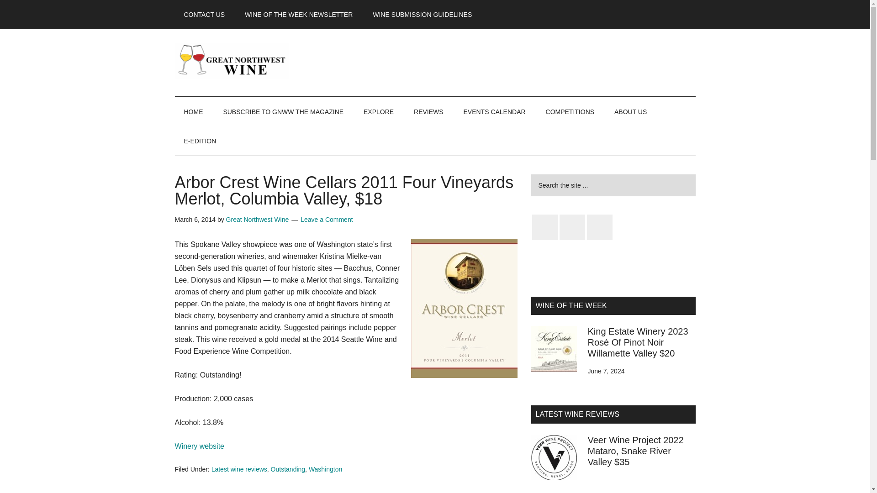 Image resolution: width=877 pixels, height=493 pixels. I want to click on HOME, so click(193, 111).